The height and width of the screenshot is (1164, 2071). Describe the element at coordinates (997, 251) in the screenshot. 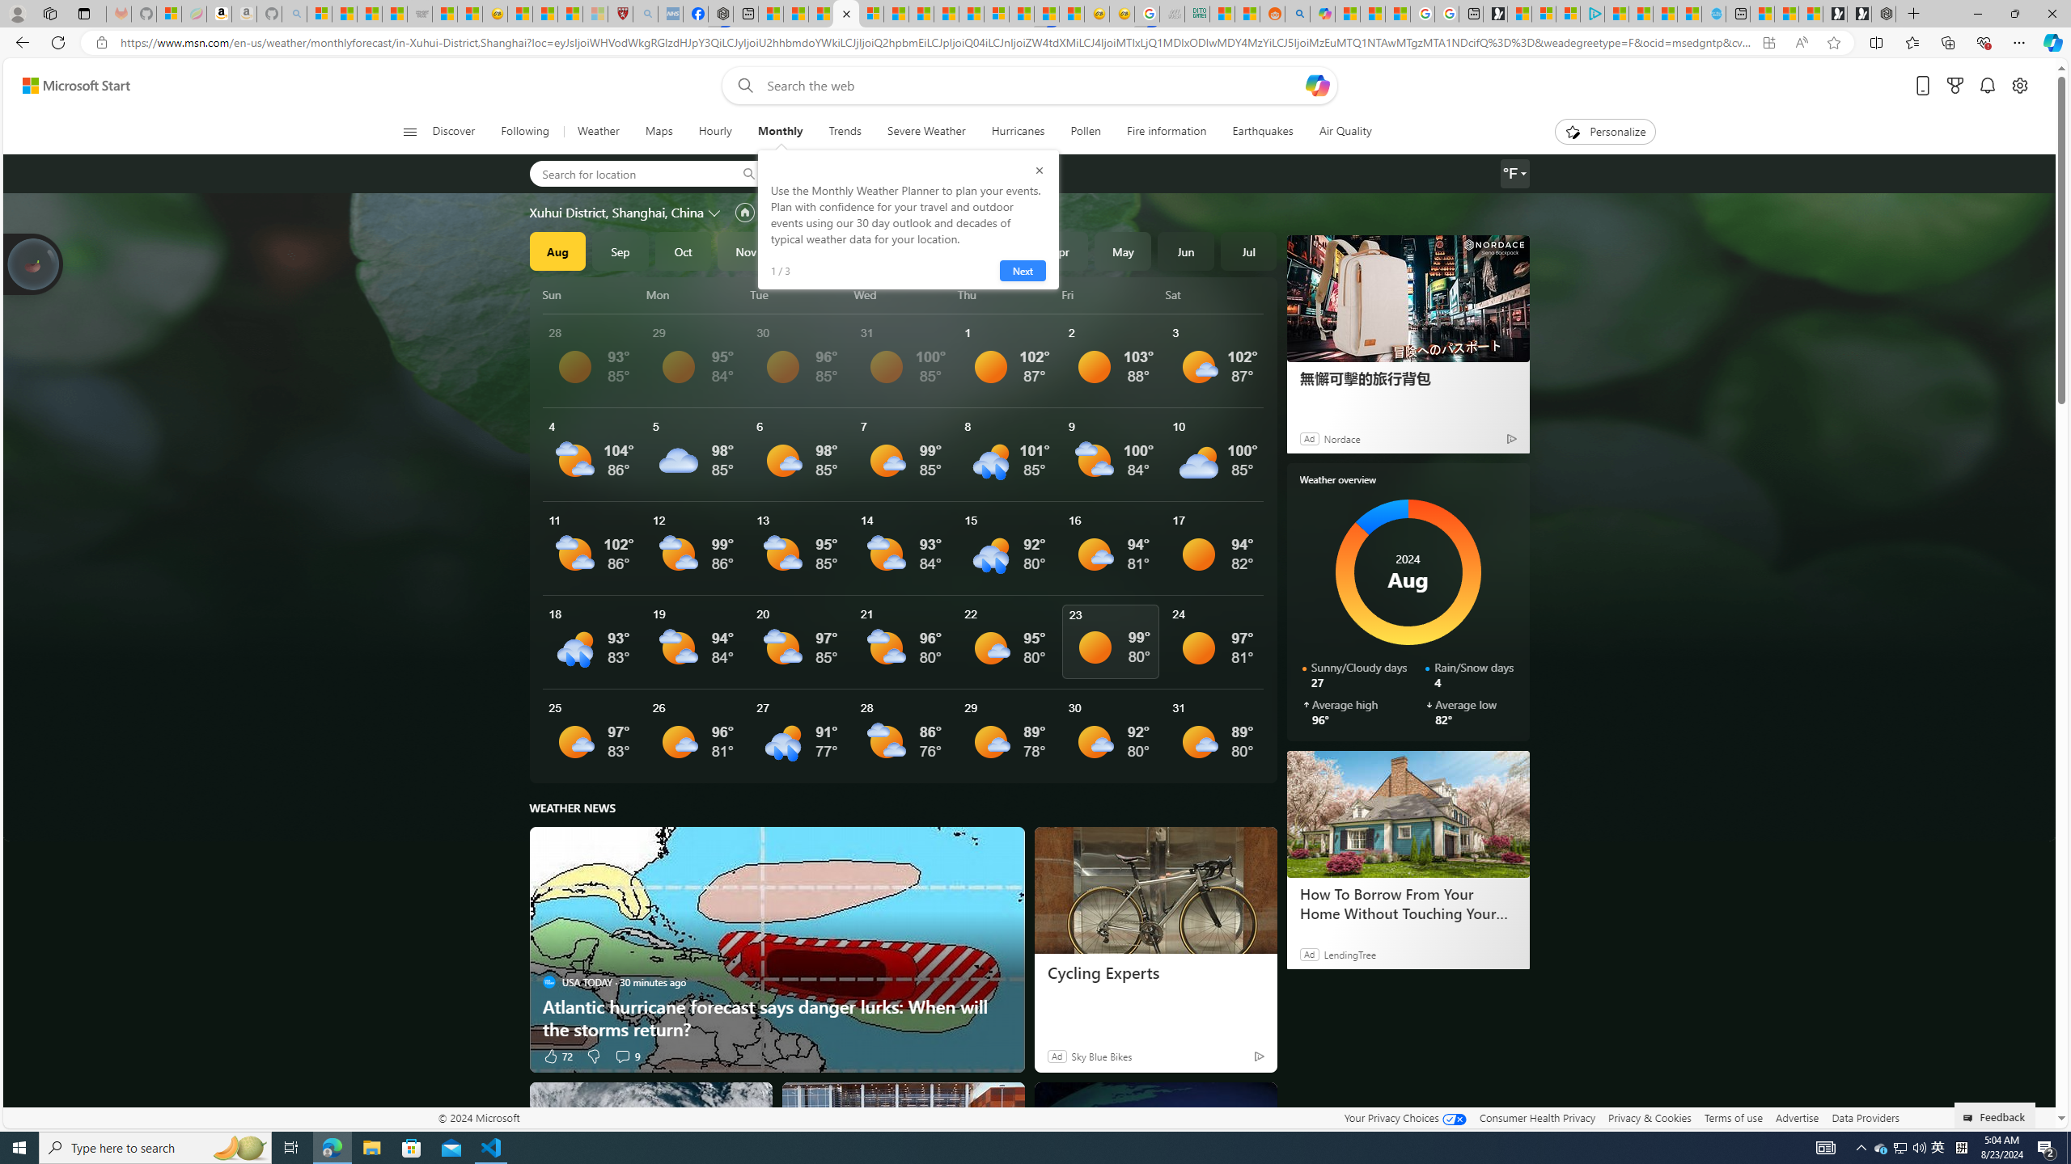

I see `Mar` at that location.